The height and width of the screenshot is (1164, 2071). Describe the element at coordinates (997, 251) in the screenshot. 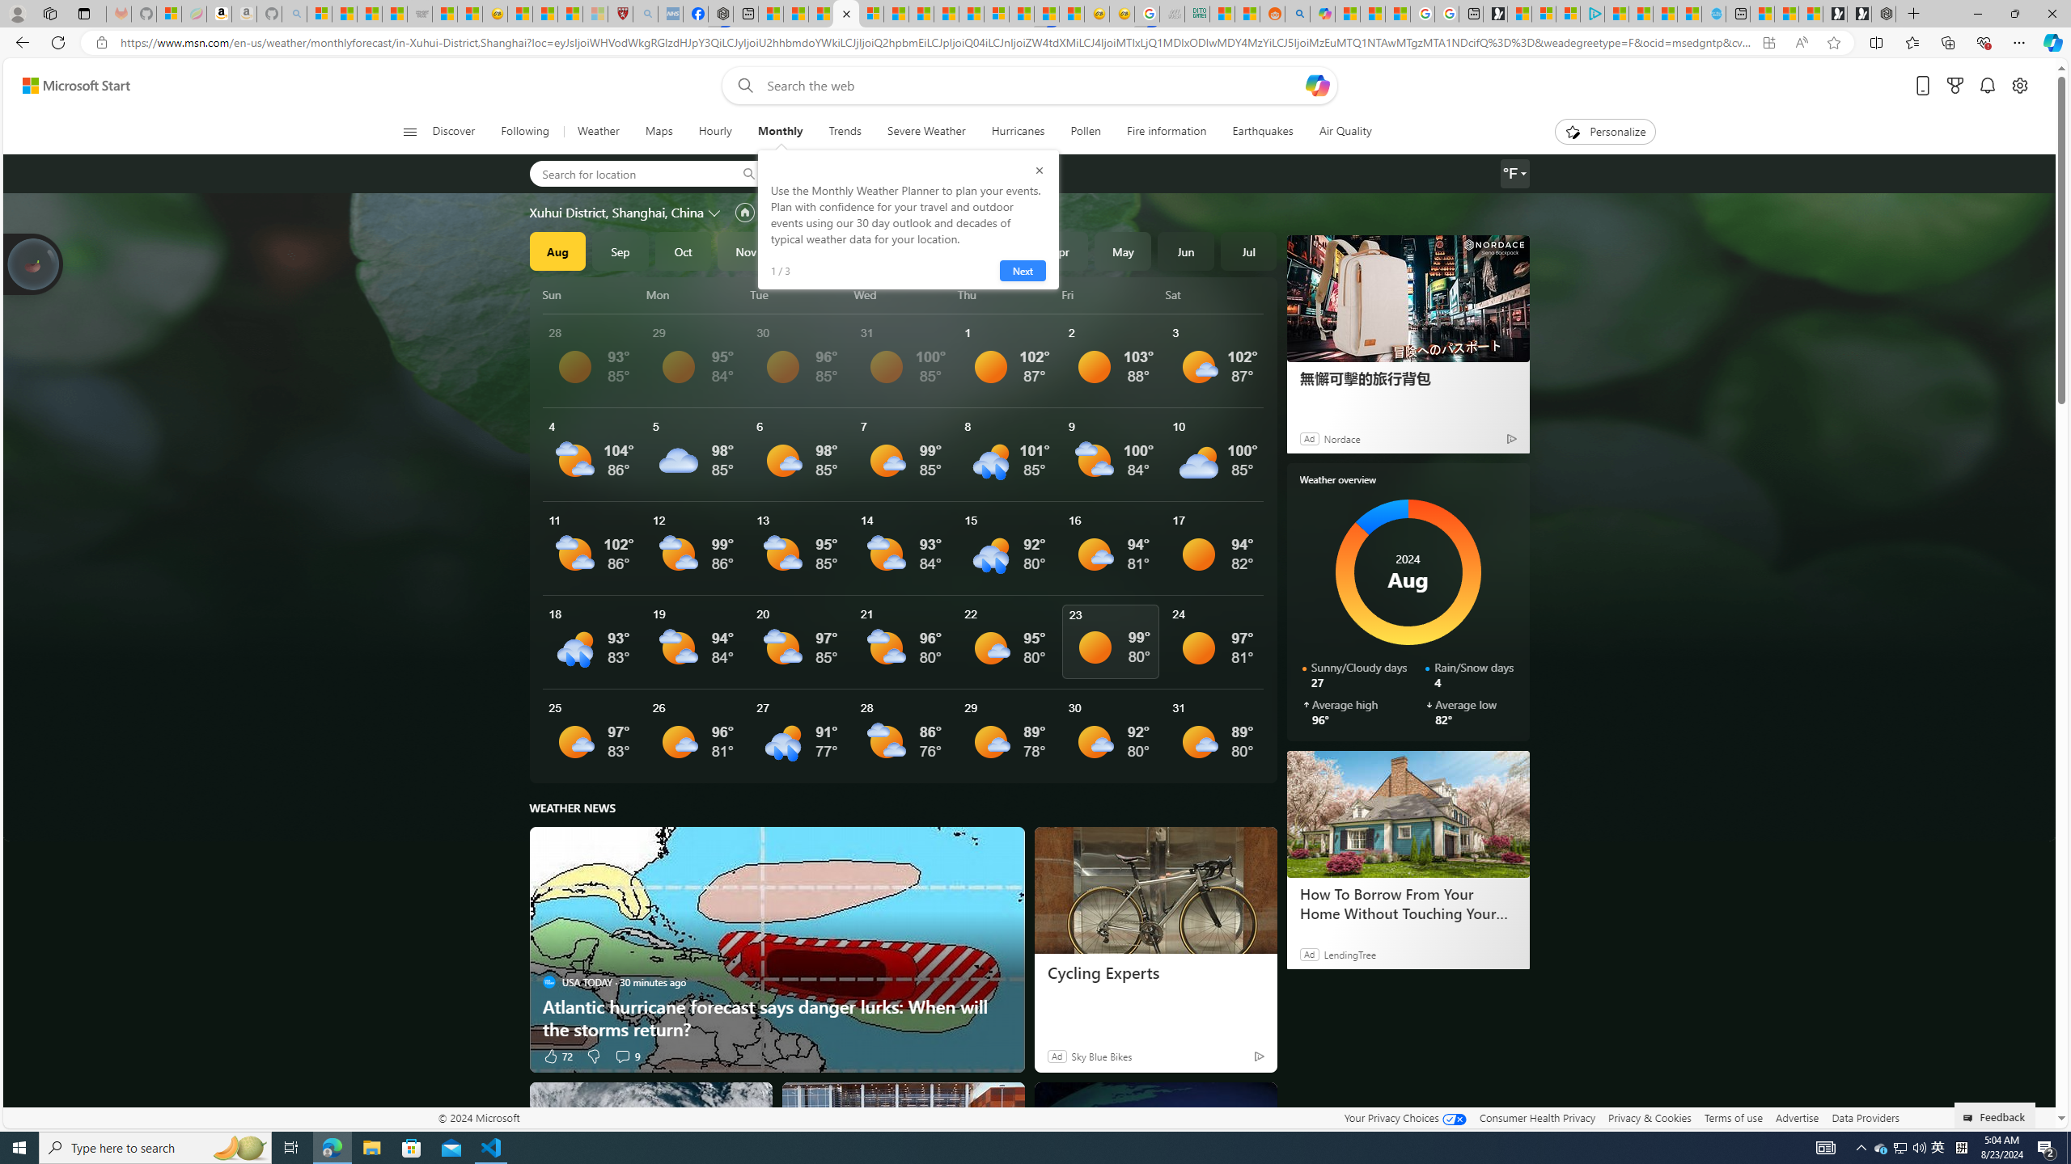

I see `Mar` at that location.